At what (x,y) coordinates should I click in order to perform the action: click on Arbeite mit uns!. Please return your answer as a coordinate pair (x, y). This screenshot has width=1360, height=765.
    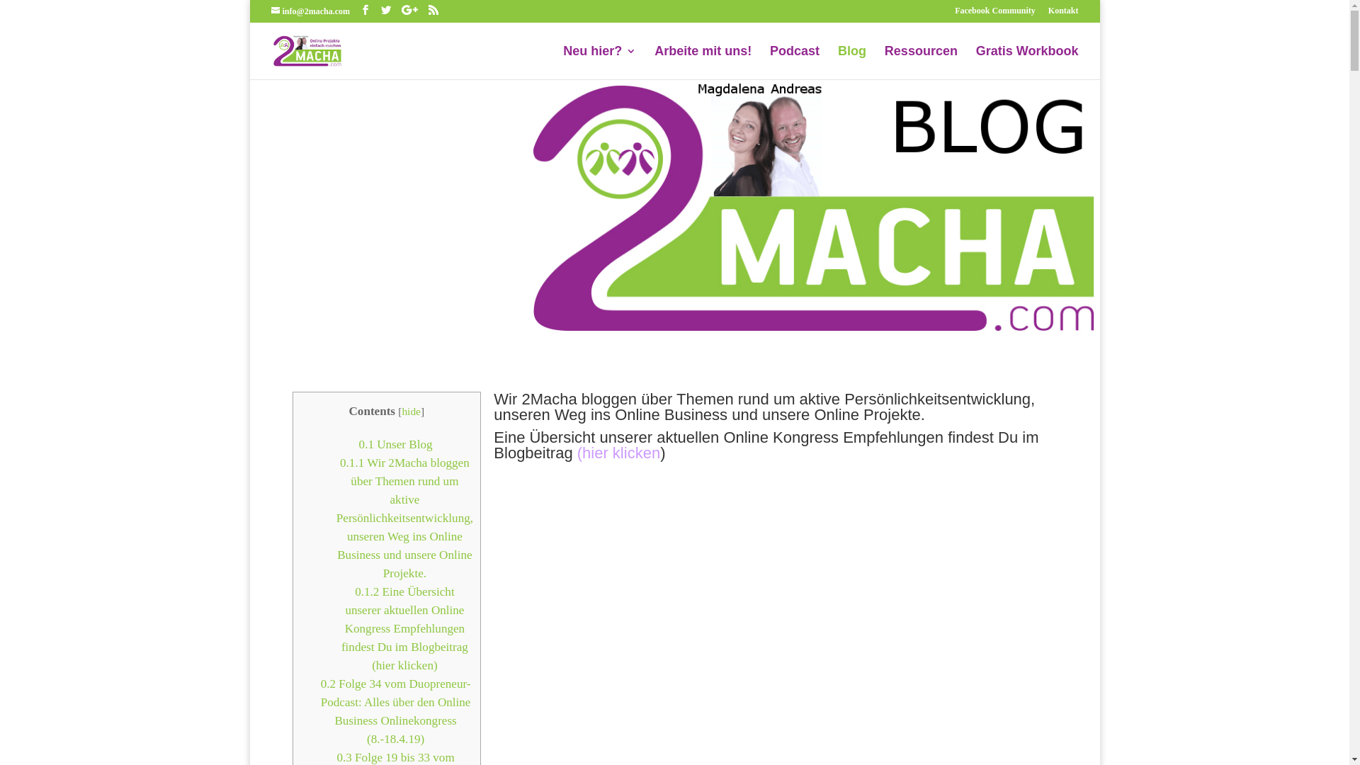
    Looking at the image, I should click on (703, 62).